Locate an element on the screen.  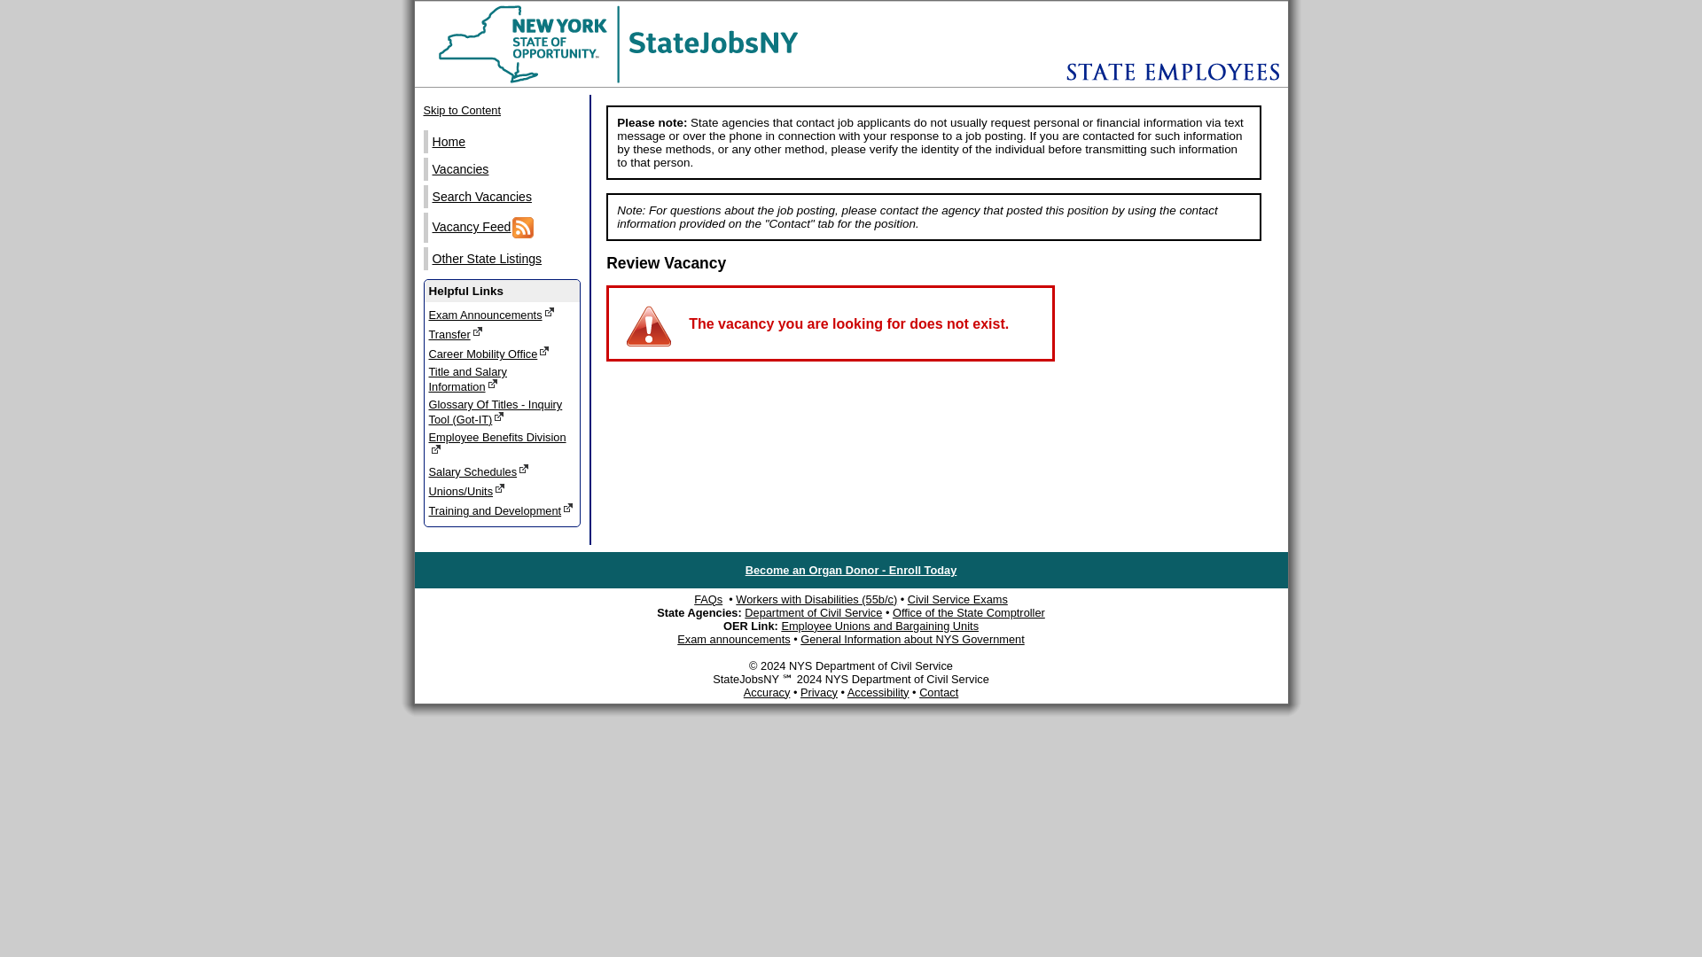
Exam announcements is located at coordinates (733, 639).